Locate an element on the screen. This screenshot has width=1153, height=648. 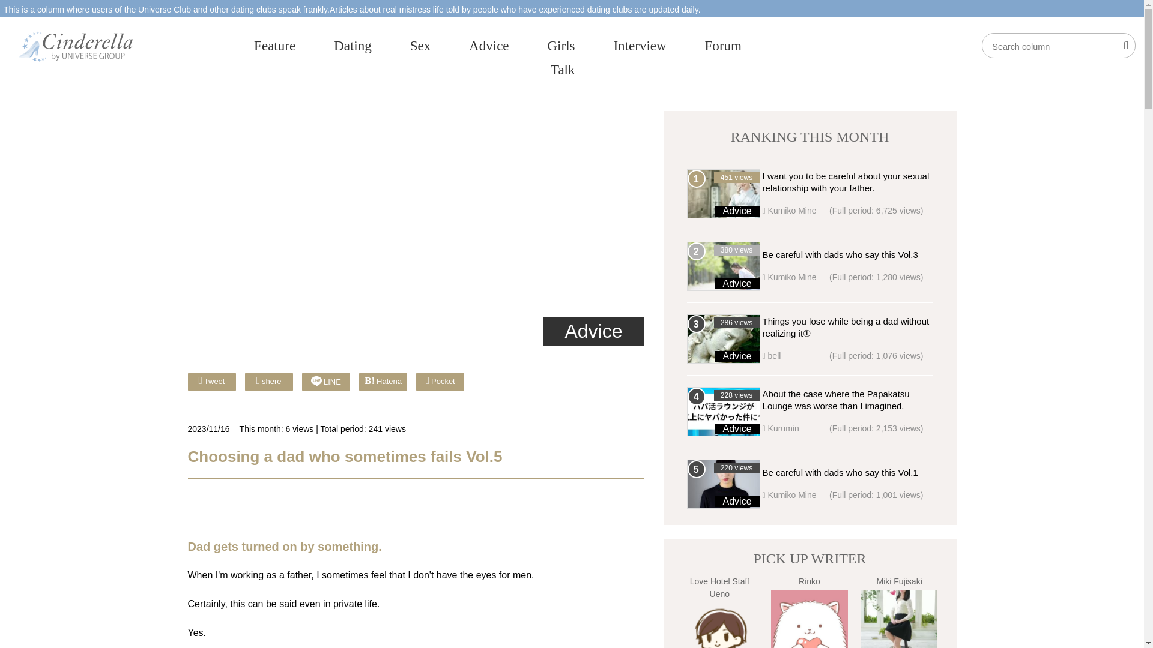
Feature is located at coordinates (274, 45).